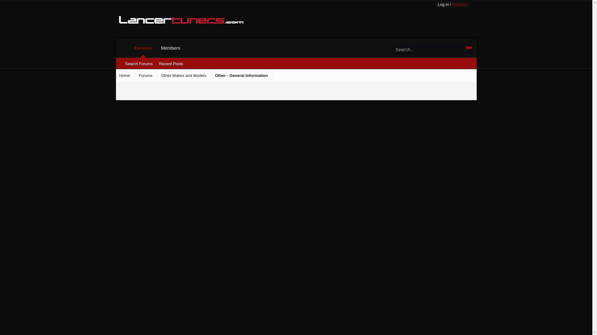 This screenshot has height=335, width=597. What do you see at coordinates (125, 76) in the screenshot?
I see `Home` at bounding box center [125, 76].